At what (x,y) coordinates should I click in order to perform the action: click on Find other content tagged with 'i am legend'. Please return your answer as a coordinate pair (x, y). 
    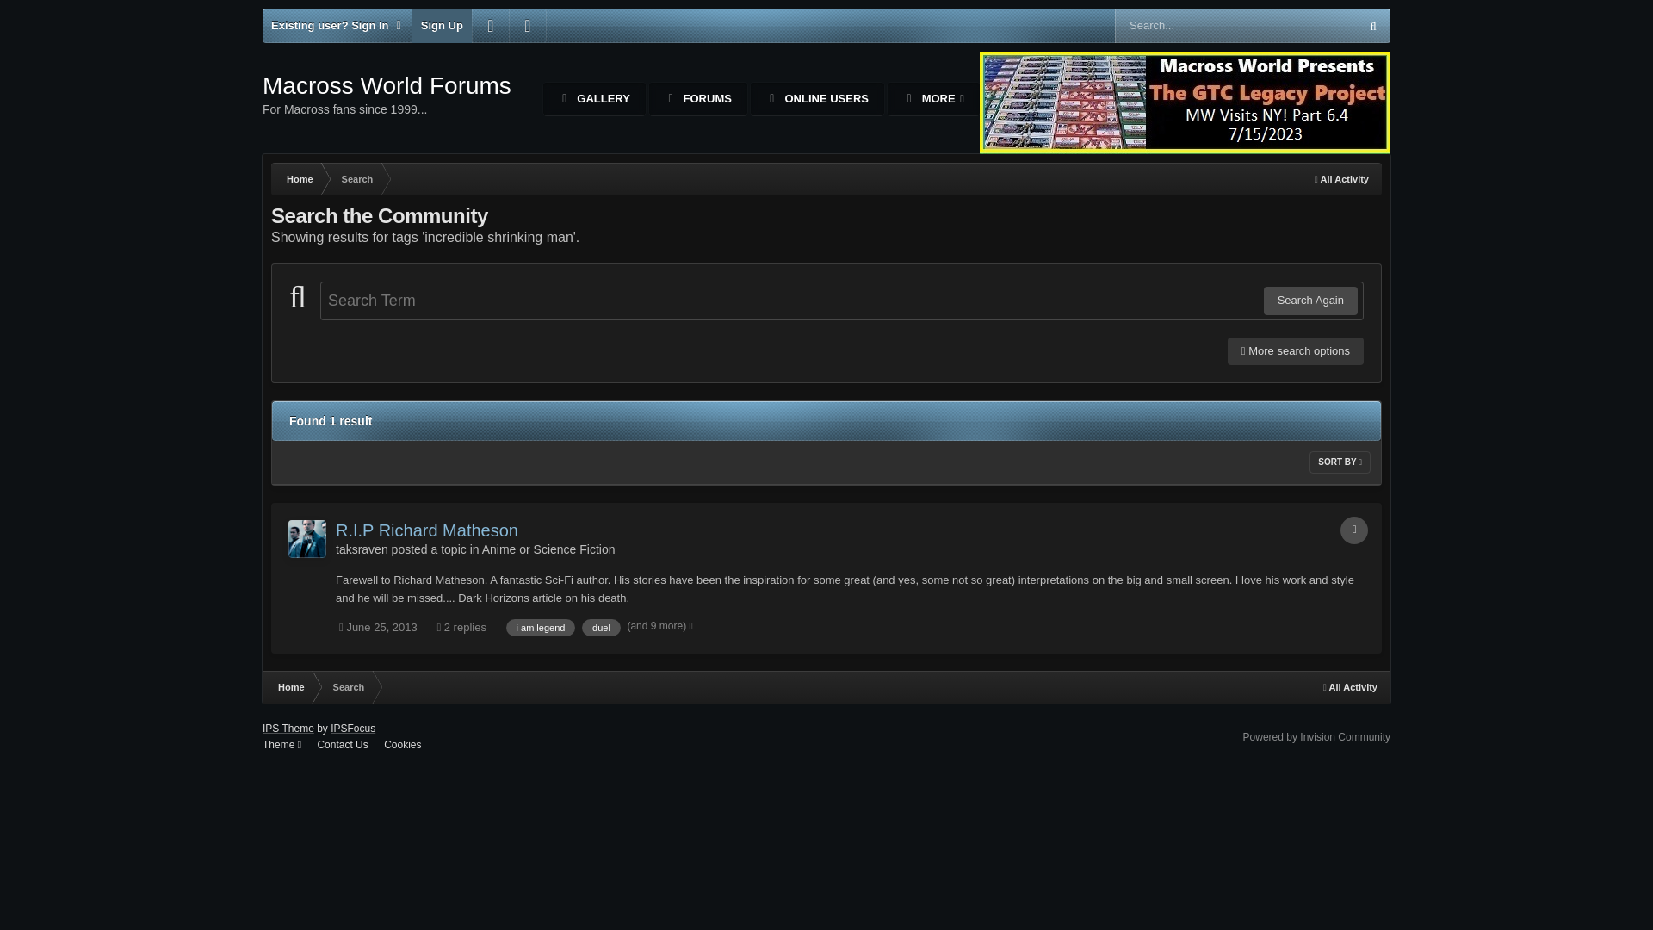
    Looking at the image, I should click on (541, 627).